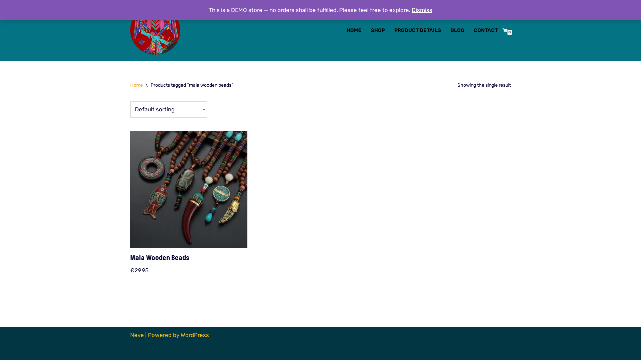 The height and width of the screenshot is (360, 641). What do you see at coordinates (378, 30) in the screenshot?
I see `SHOP` at bounding box center [378, 30].